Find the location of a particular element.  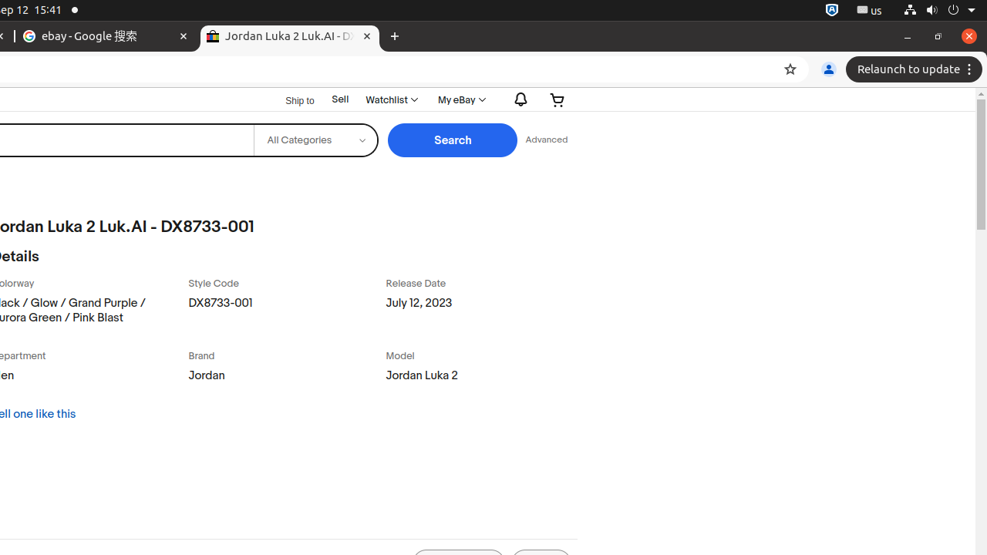

Sell is located at coordinates (341, 100).